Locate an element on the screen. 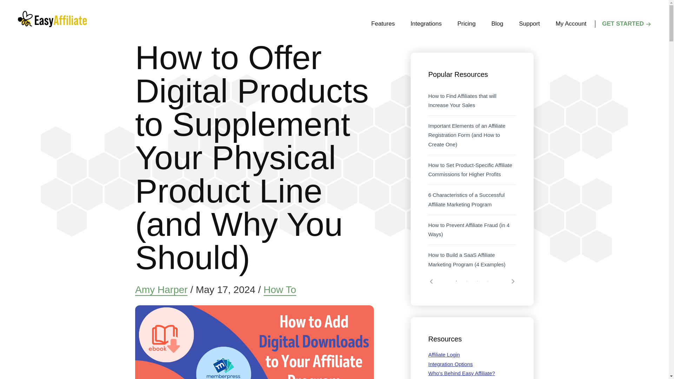 Image resolution: width=674 pixels, height=379 pixels. My Account is located at coordinates (571, 24).